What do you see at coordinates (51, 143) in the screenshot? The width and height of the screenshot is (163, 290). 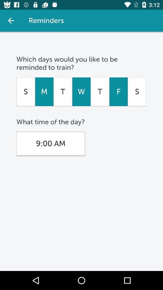 I see `swipe until the 9:00 am item` at bounding box center [51, 143].